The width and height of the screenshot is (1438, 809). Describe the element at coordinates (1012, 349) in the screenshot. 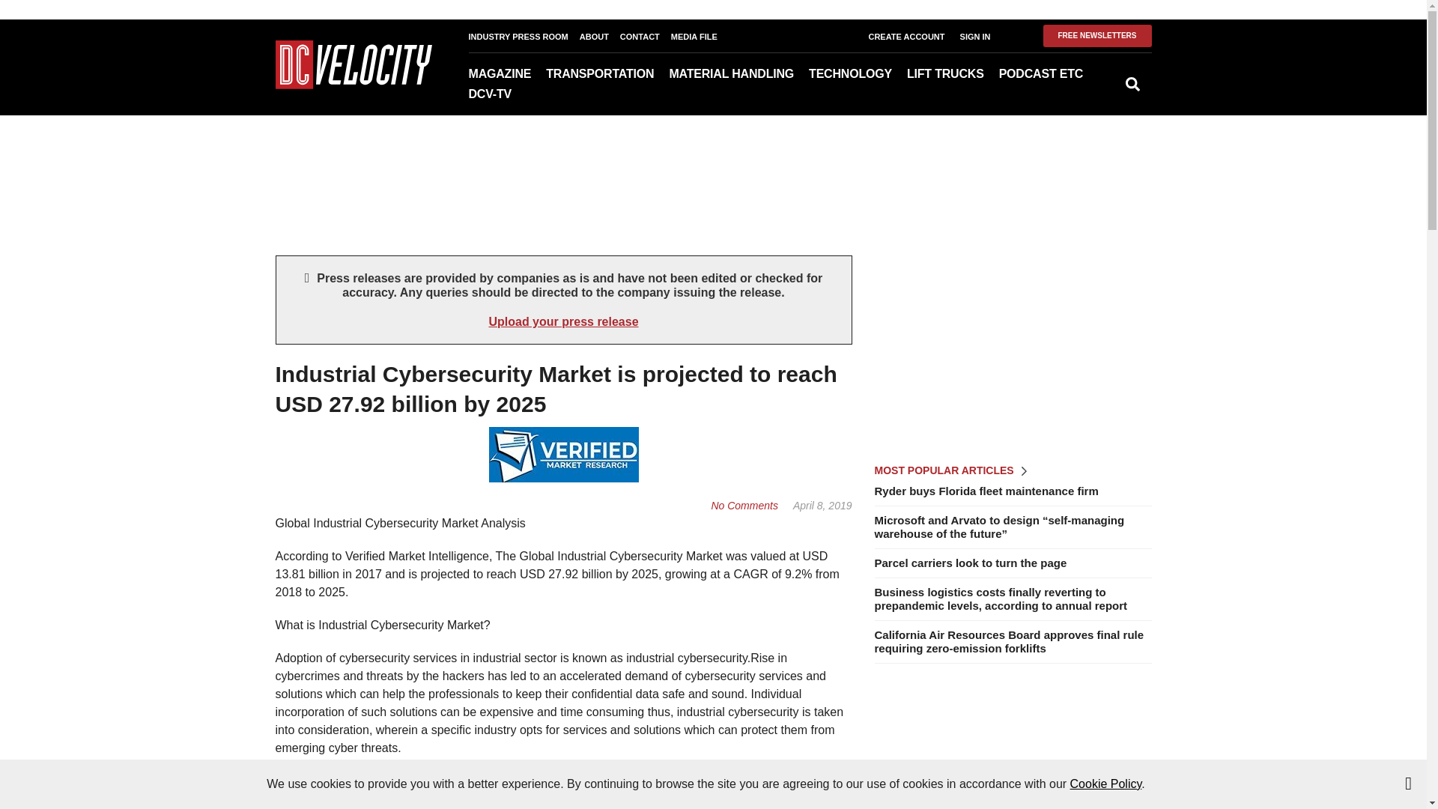

I see `3rd party ad content` at that location.